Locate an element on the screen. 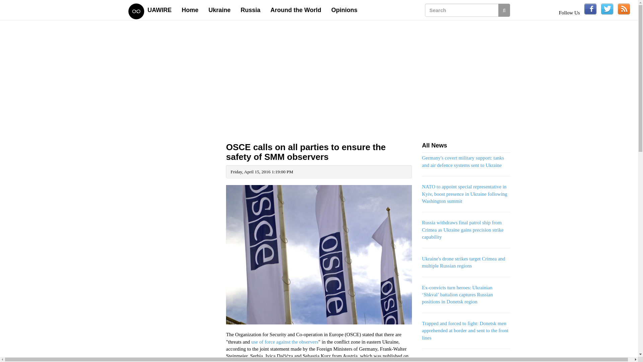  Subscribe to our rss feed is located at coordinates (624, 9).